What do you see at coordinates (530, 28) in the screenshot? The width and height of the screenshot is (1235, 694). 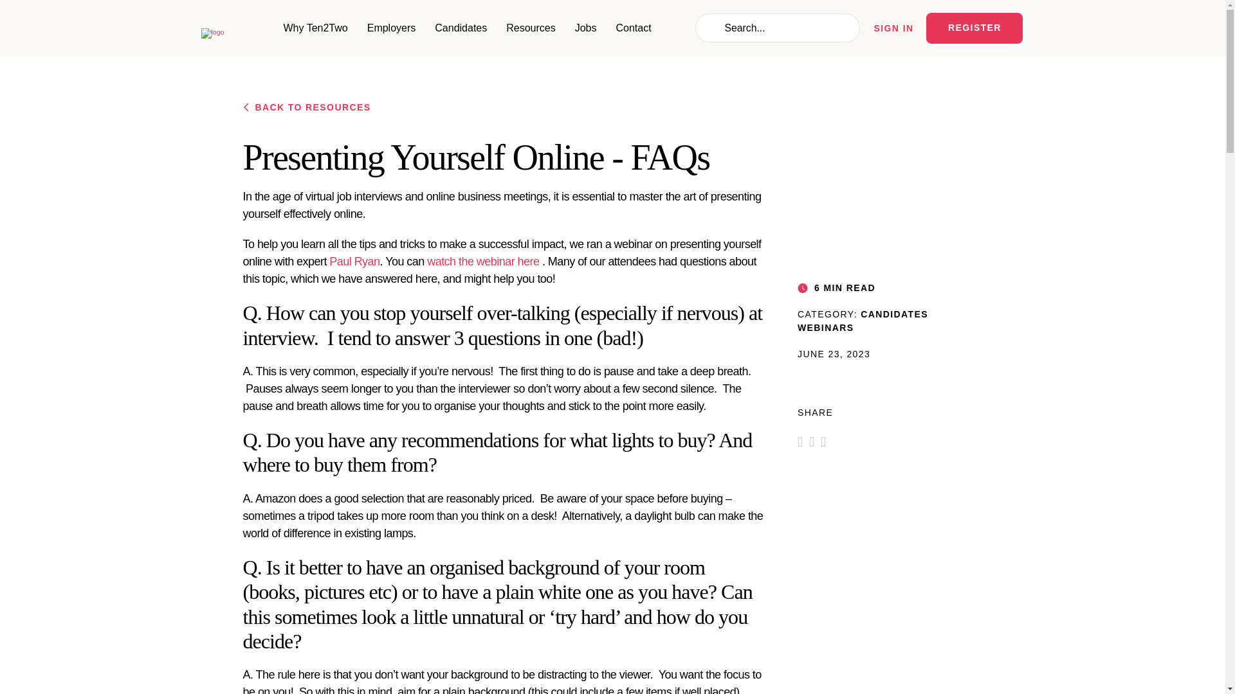 I see `Resources` at bounding box center [530, 28].